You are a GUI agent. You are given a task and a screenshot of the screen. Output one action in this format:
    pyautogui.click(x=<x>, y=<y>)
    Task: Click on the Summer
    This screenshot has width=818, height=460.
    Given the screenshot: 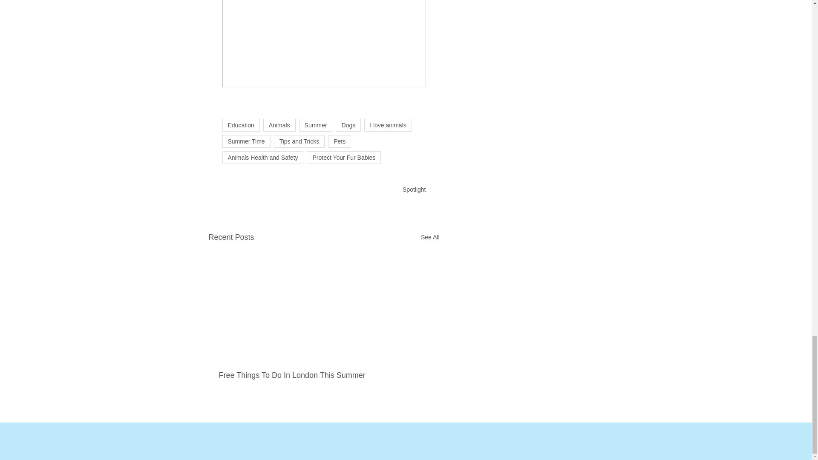 What is the action you would take?
    pyautogui.click(x=316, y=125)
    